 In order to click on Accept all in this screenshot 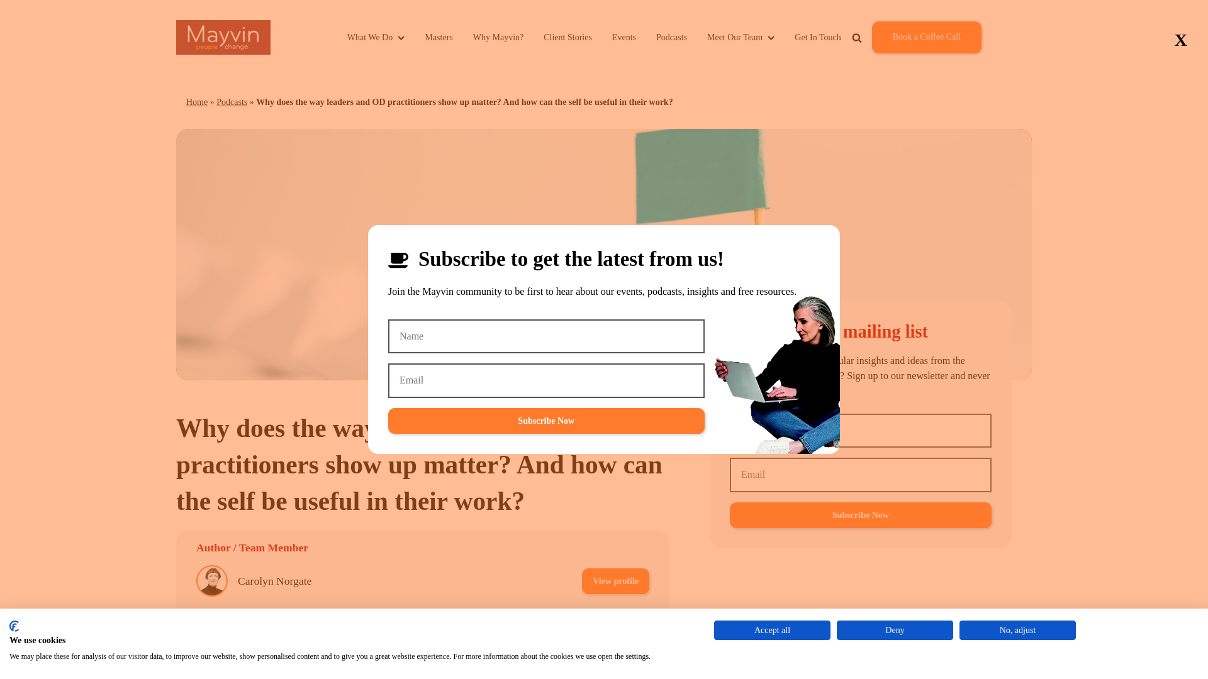, I will do `click(772, 630)`.